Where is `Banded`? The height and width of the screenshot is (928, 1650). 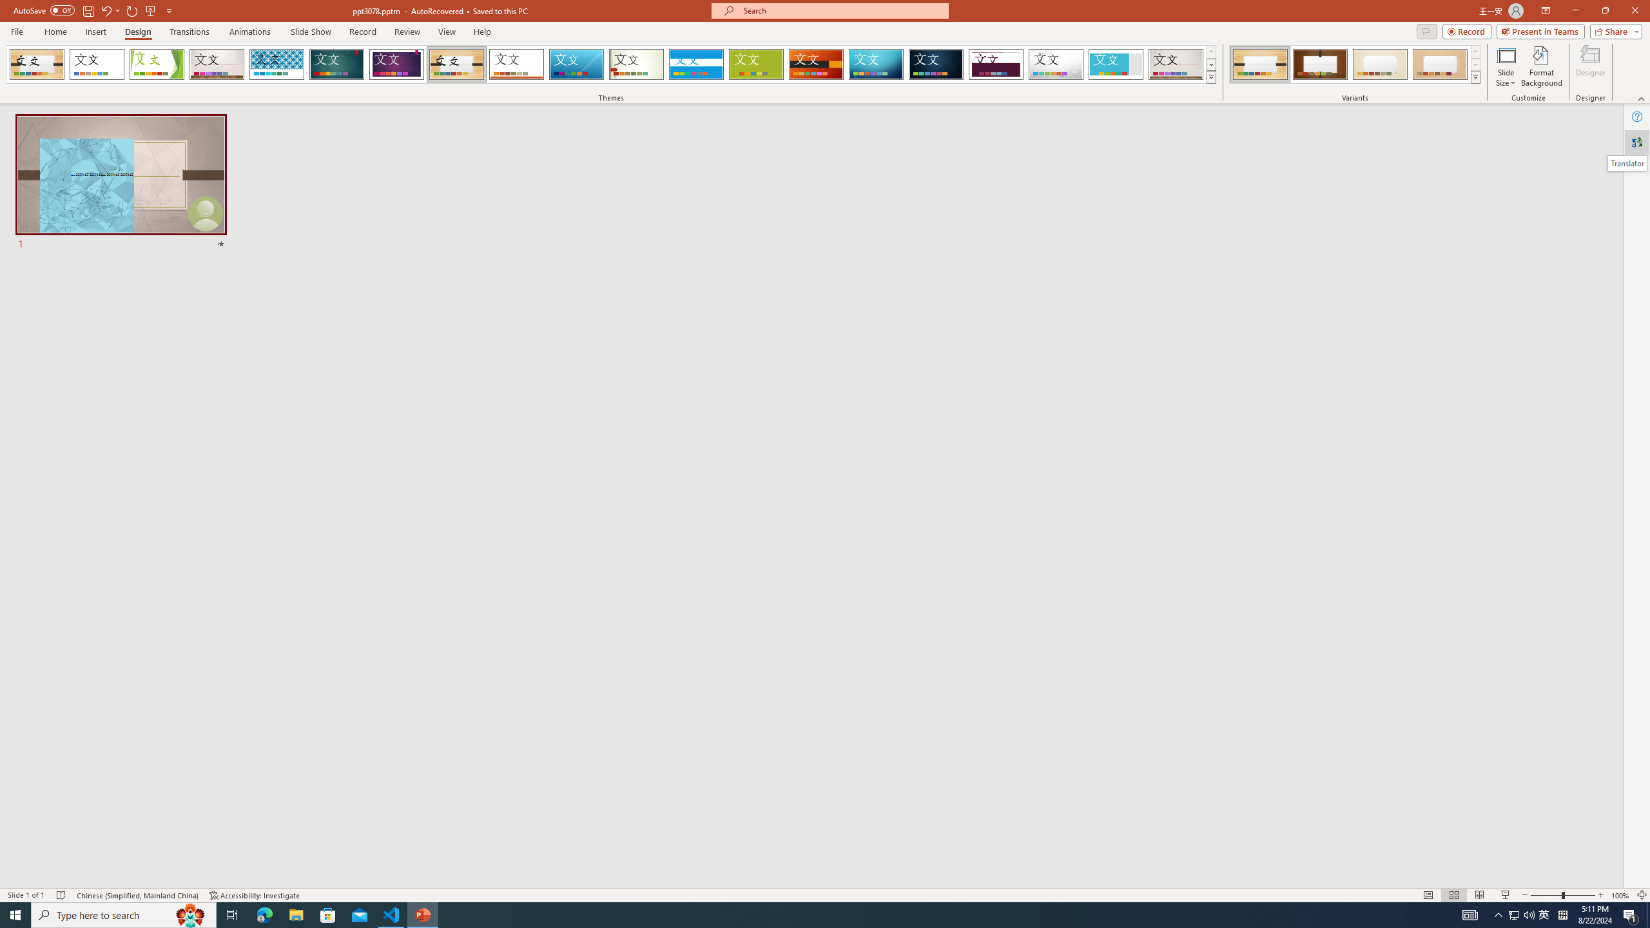 Banded is located at coordinates (696, 64).